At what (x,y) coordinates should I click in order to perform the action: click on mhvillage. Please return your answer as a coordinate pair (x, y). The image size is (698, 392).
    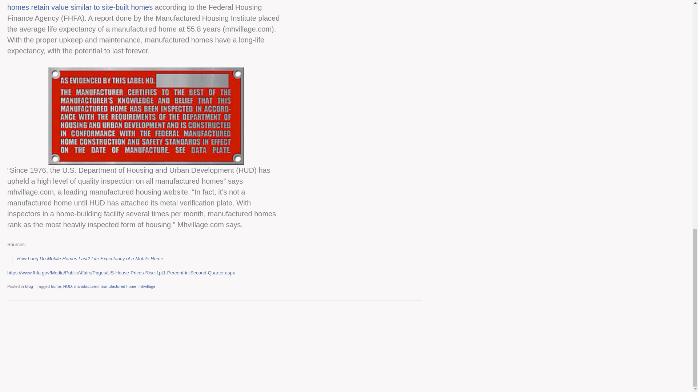
    Looking at the image, I should click on (147, 286).